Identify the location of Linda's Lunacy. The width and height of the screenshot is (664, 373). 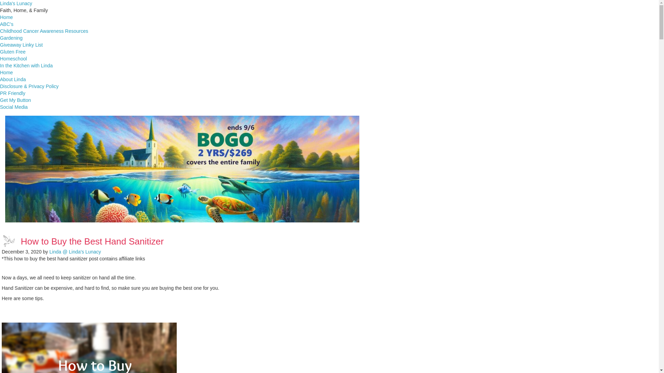
(16, 3).